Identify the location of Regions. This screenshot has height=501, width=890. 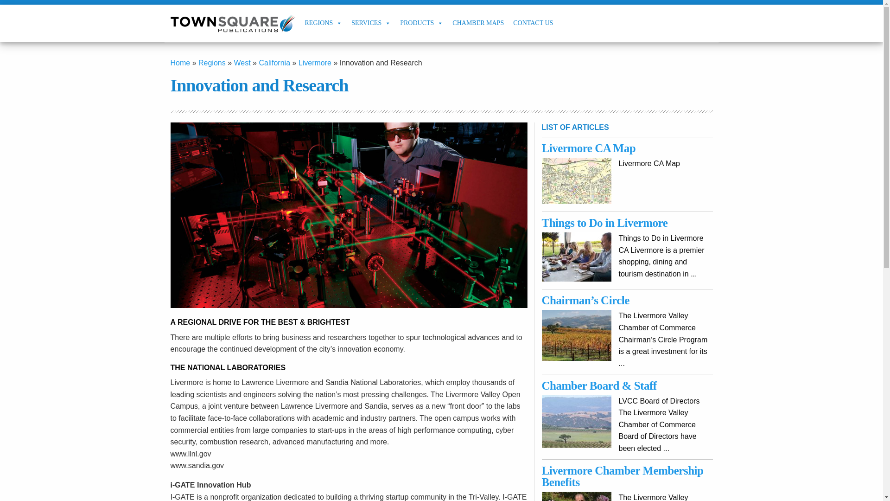
(212, 63).